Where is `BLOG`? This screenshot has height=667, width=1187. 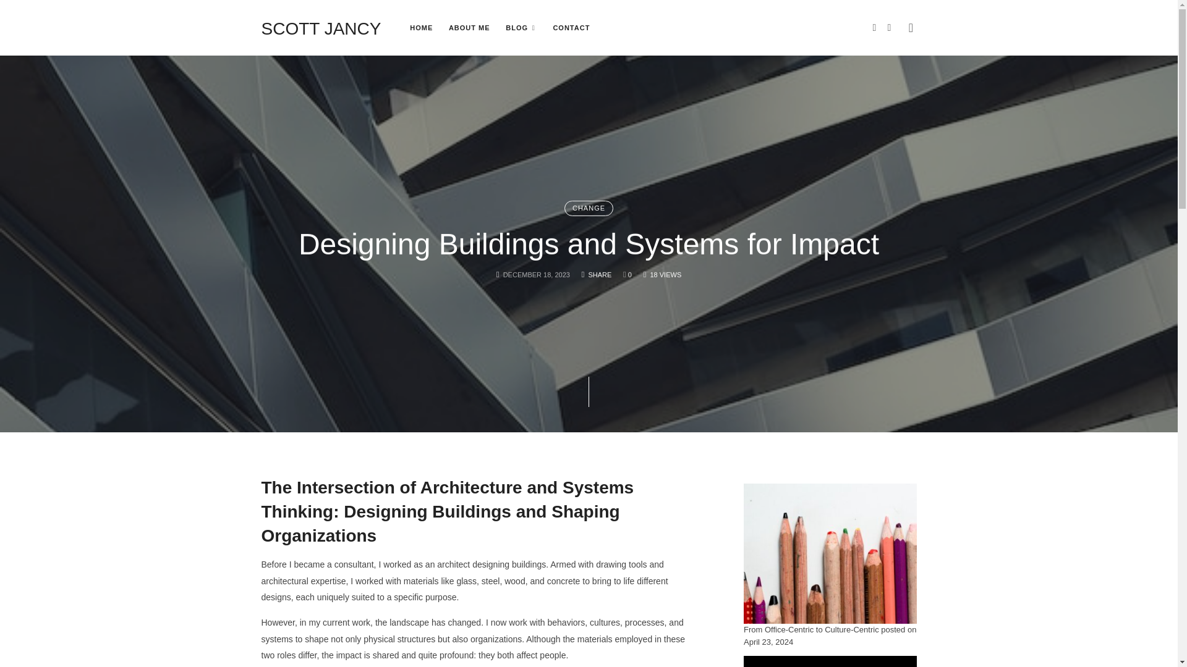
BLOG is located at coordinates (421, 27).